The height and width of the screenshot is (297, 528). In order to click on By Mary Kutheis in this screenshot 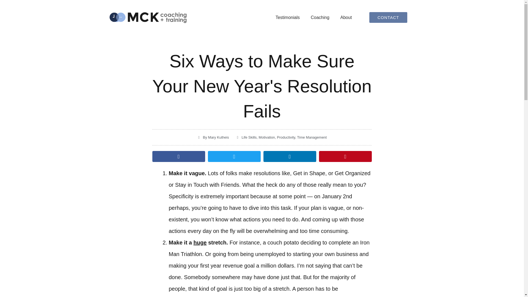, I will do `click(213, 137)`.